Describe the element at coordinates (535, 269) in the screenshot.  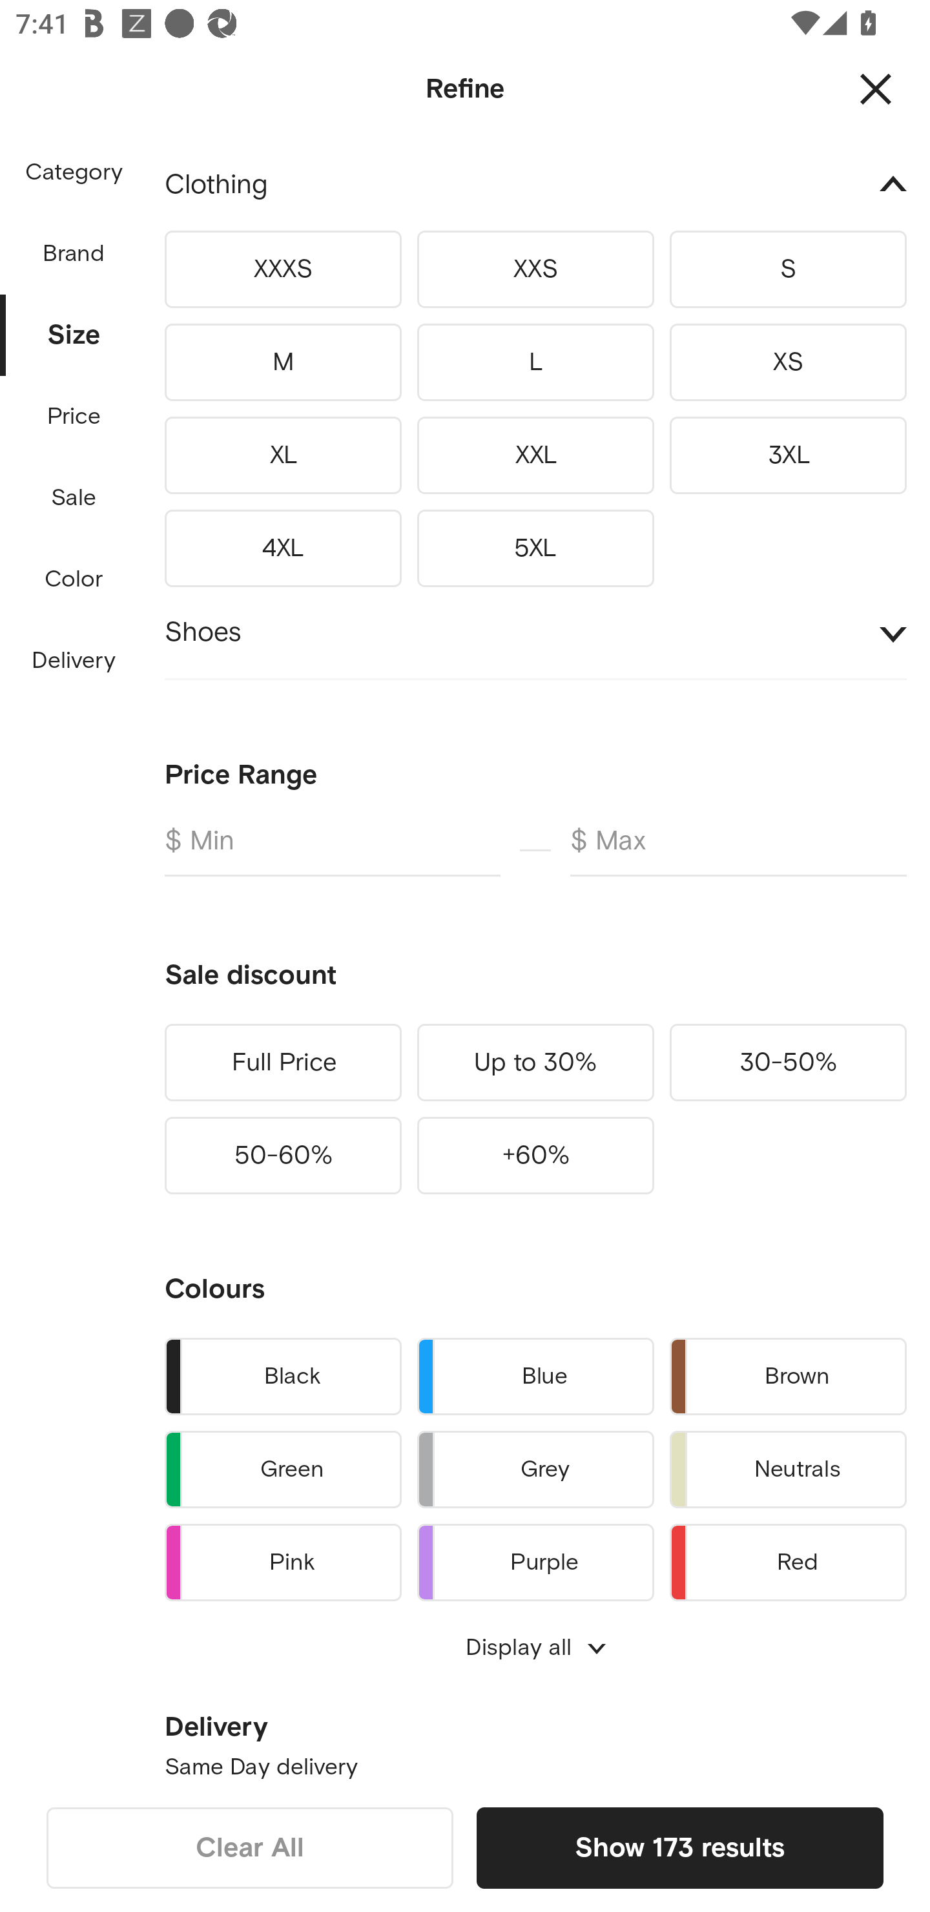
I see `XXS` at that location.